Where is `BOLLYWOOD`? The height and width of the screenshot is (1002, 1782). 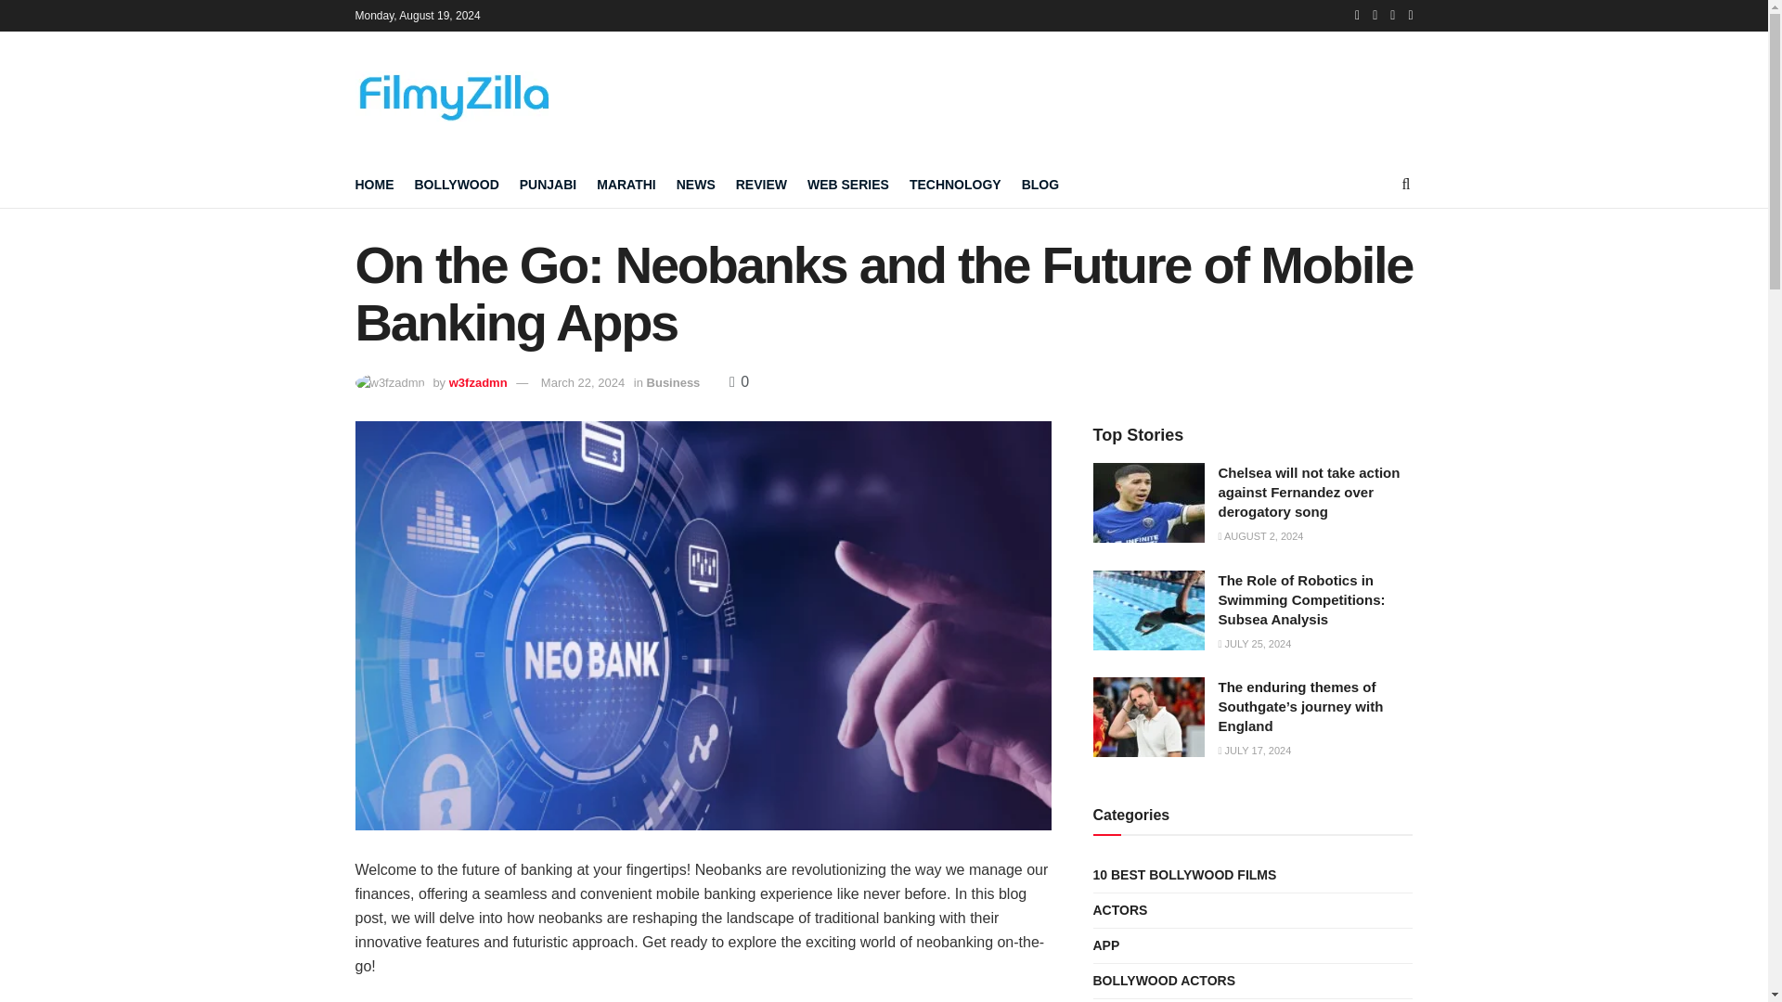
BOLLYWOOD is located at coordinates (456, 184).